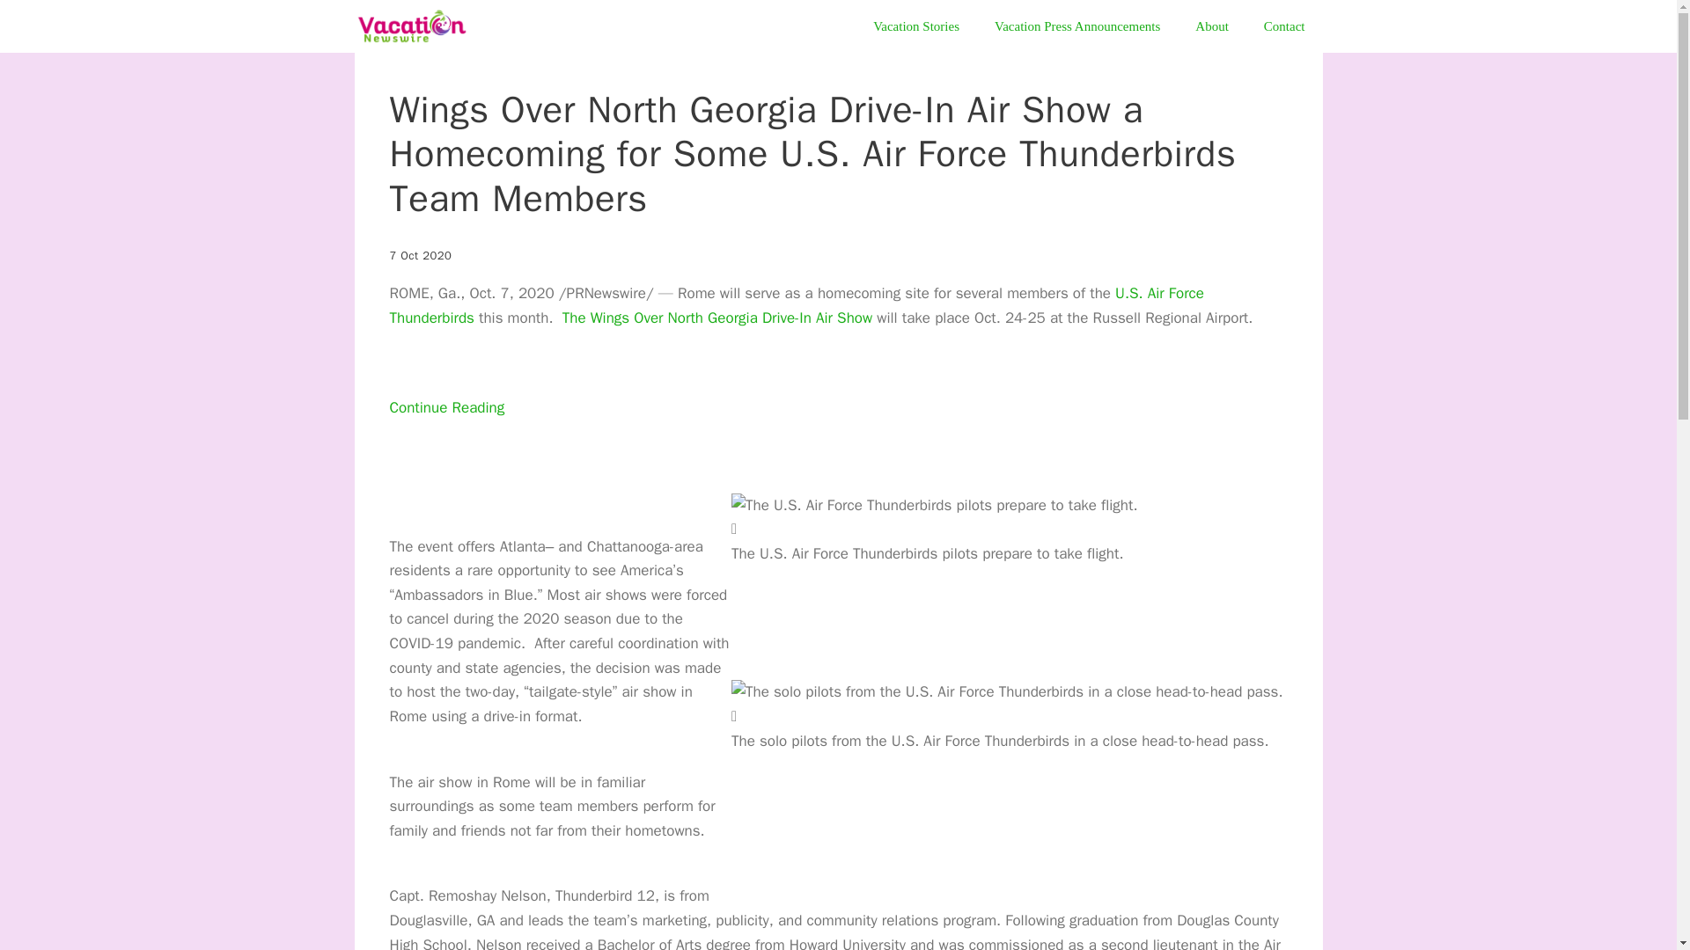  I want to click on Continue Reading, so click(445, 431).